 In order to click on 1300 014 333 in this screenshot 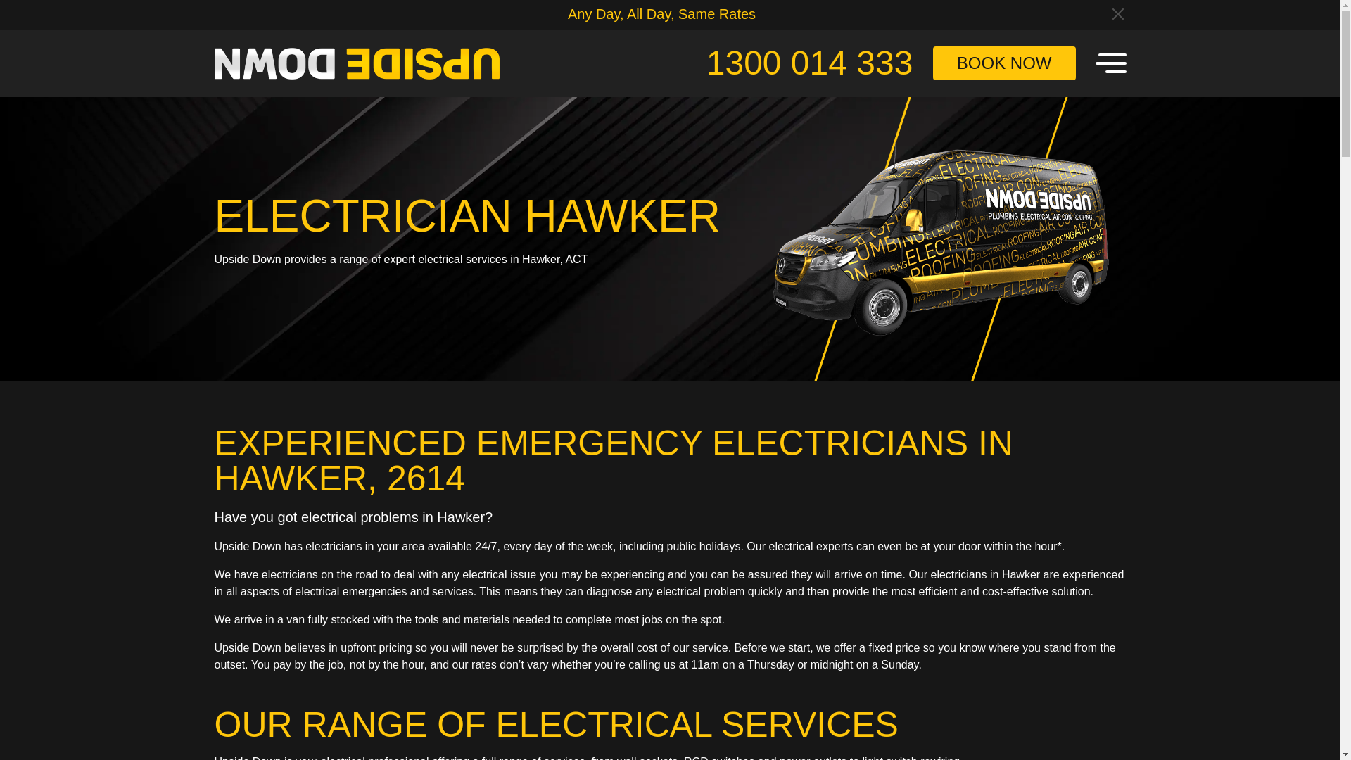, I will do `click(809, 62)`.